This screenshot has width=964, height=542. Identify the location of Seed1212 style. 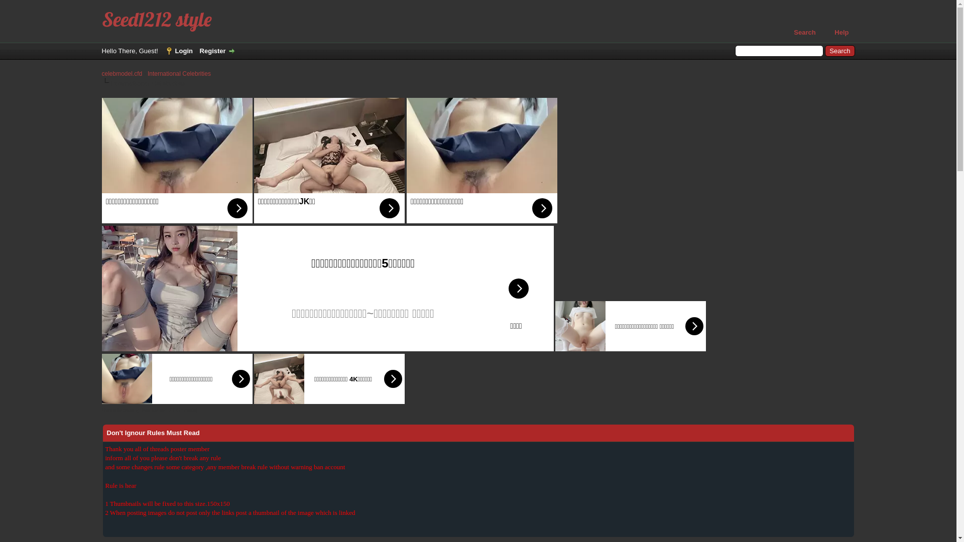
(157, 19).